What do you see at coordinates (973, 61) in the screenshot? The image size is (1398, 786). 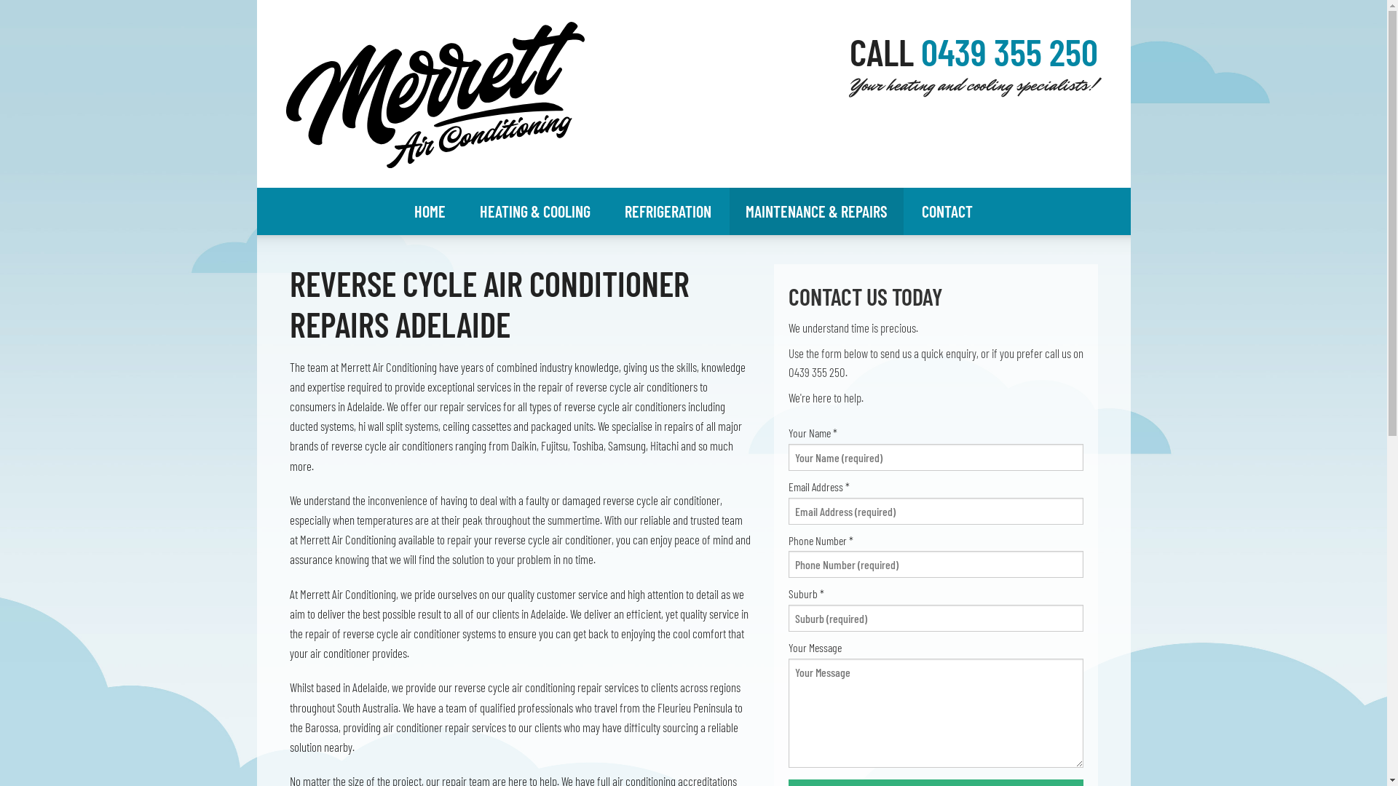 I see `CALL 0439 355 250` at bounding box center [973, 61].